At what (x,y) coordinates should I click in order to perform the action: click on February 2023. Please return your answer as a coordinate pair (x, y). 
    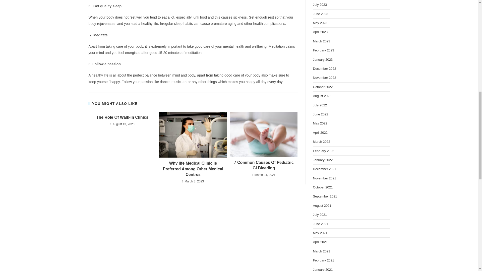
    Looking at the image, I should click on (323, 50).